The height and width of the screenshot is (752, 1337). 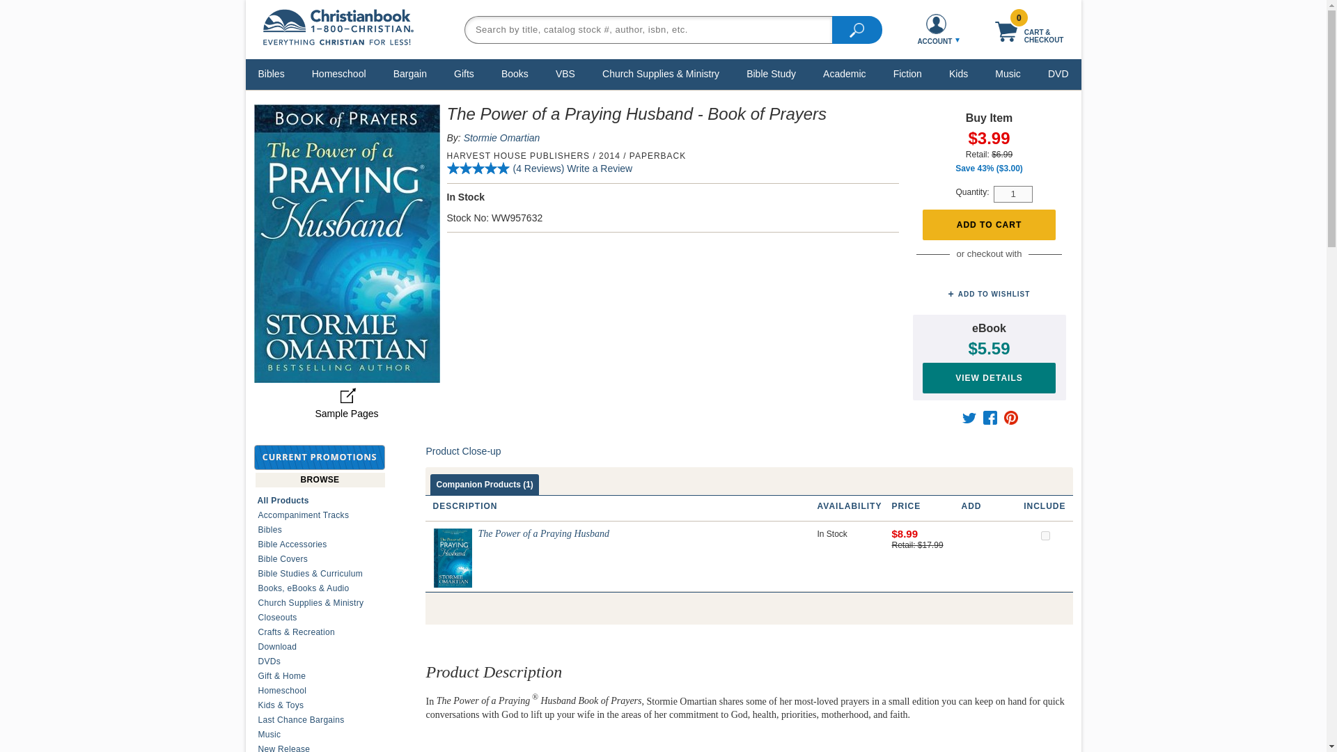 I want to click on Kids, so click(x=958, y=73).